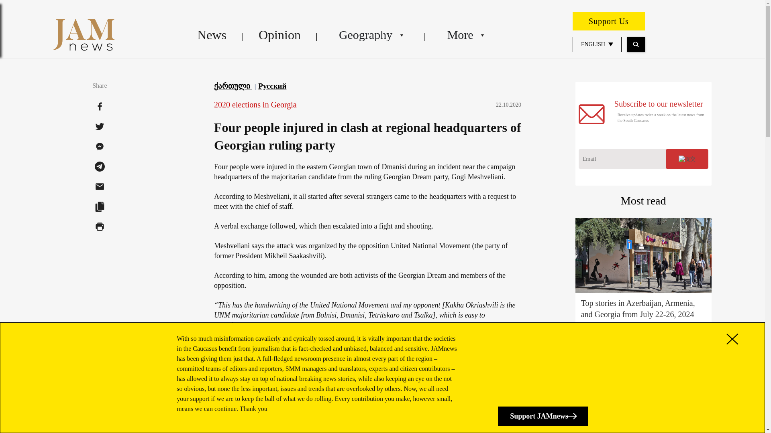 Image resolution: width=771 pixels, height=433 pixels. What do you see at coordinates (371, 34) in the screenshot?
I see `Geography` at bounding box center [371, 34].